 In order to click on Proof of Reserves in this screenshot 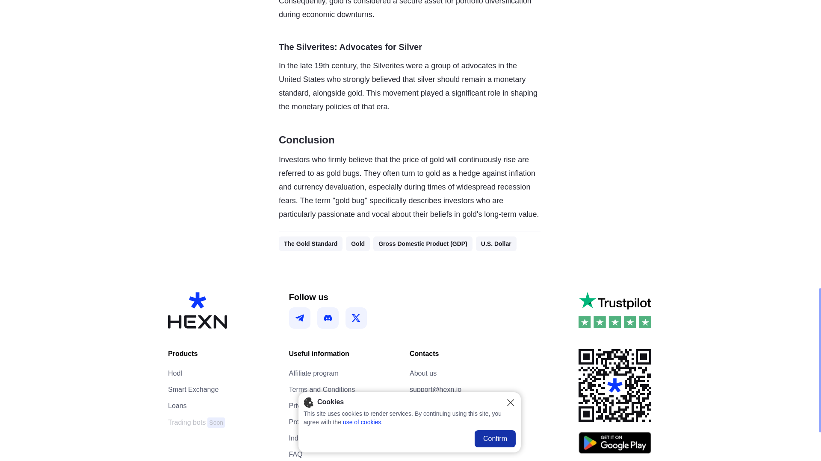, I will do `click(316, 422)`.